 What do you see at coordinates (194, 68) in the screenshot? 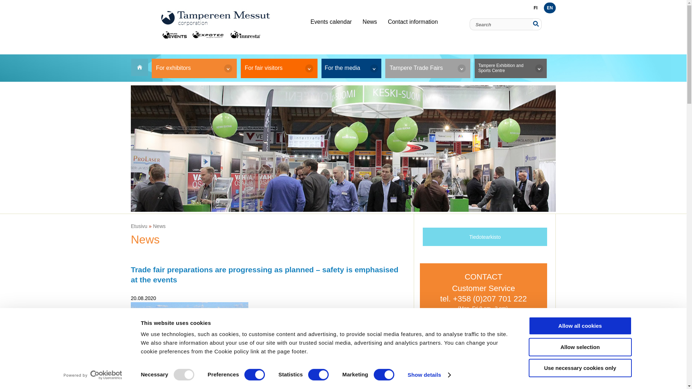
I see `For exhibitors` at bounding box center [194, 68].